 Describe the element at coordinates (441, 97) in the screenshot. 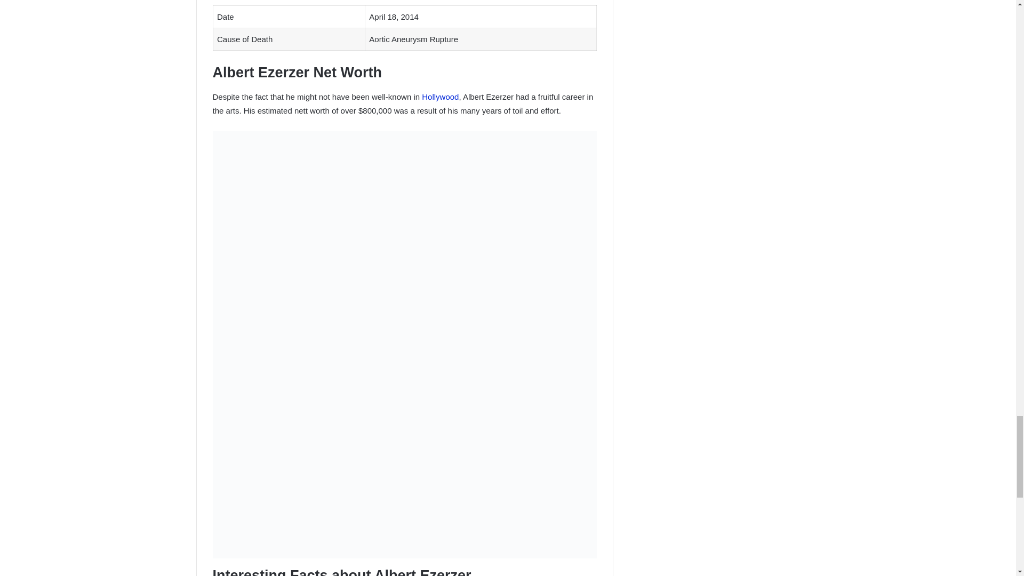

I see `Hollywood` at that location.